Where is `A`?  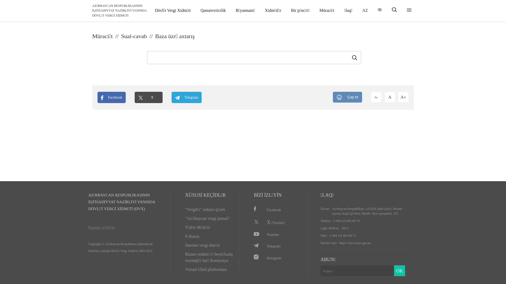 A is located at coordinates (390, 97).